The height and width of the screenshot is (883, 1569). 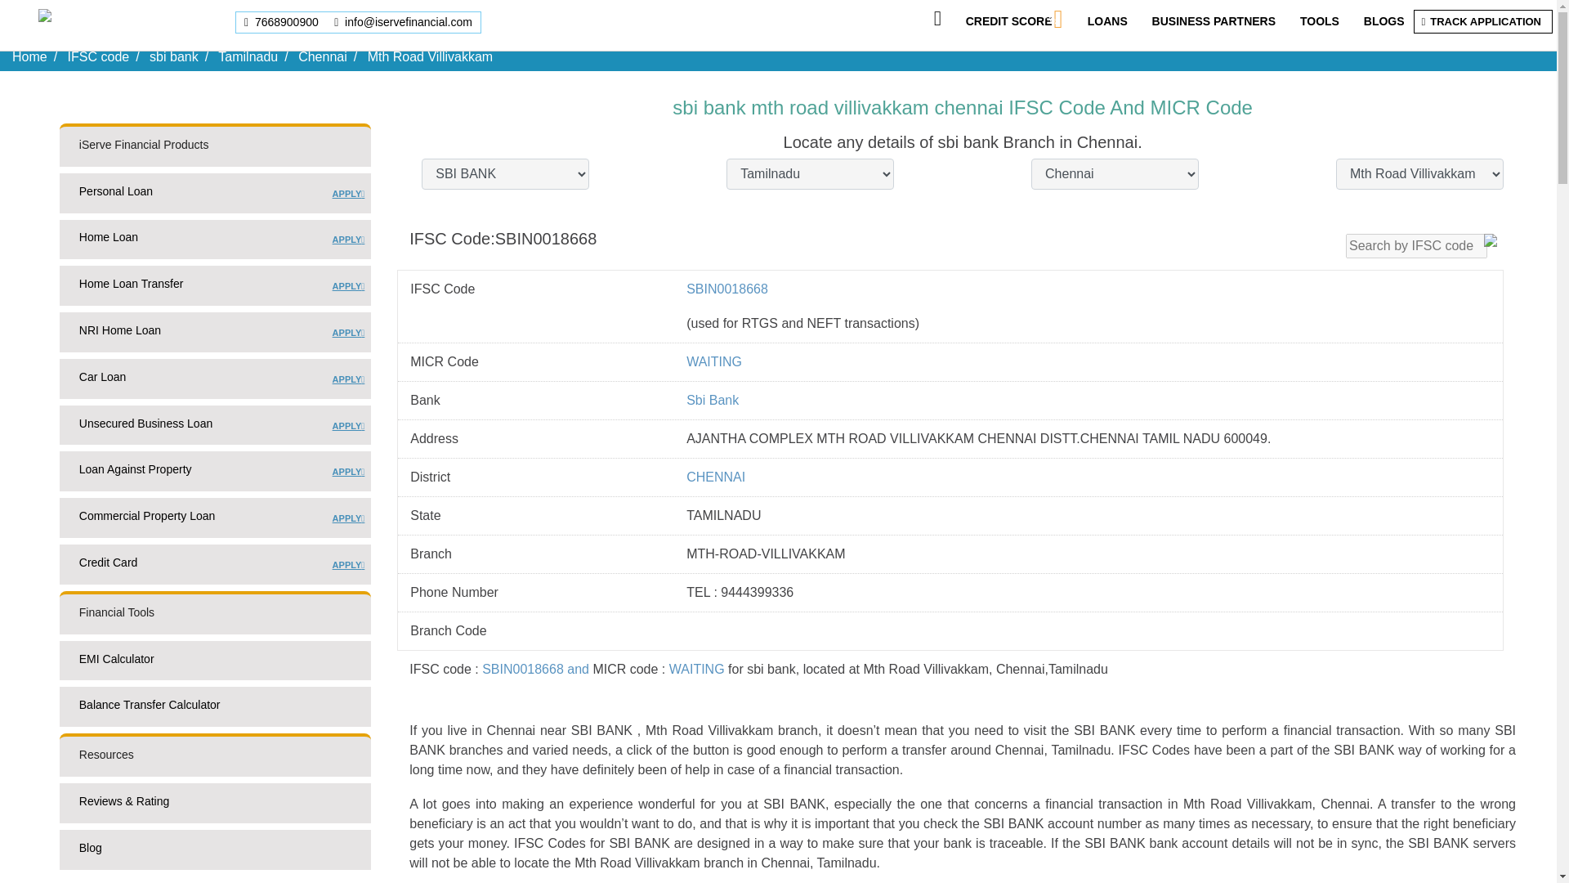 I want to click on IFSC code, so click(x=29, y=56).